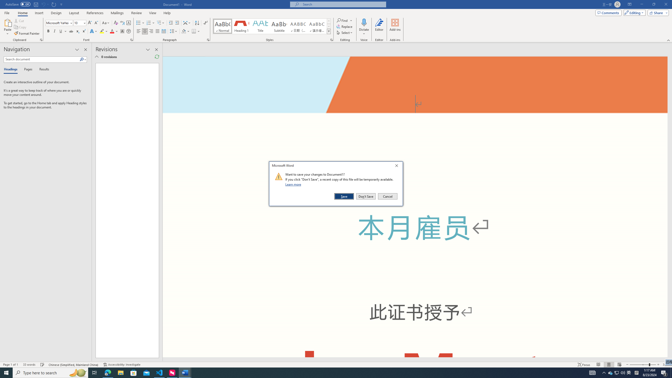 This screenshot has height=378, width=672. Describe the element at coordinates (112, 31) in the screenshot. I see `Font Color Red` at that location.